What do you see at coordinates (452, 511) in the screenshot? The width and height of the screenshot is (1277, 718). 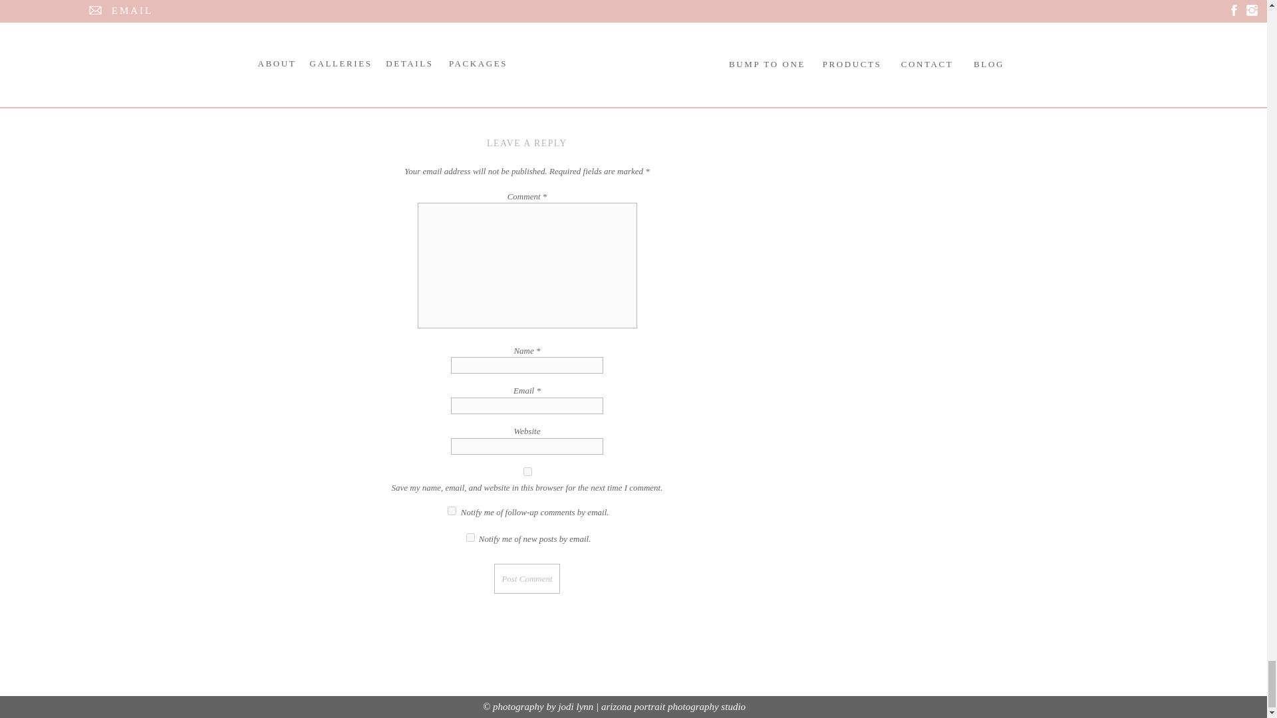 I see `subscribe` at bounding box center [452, 511].